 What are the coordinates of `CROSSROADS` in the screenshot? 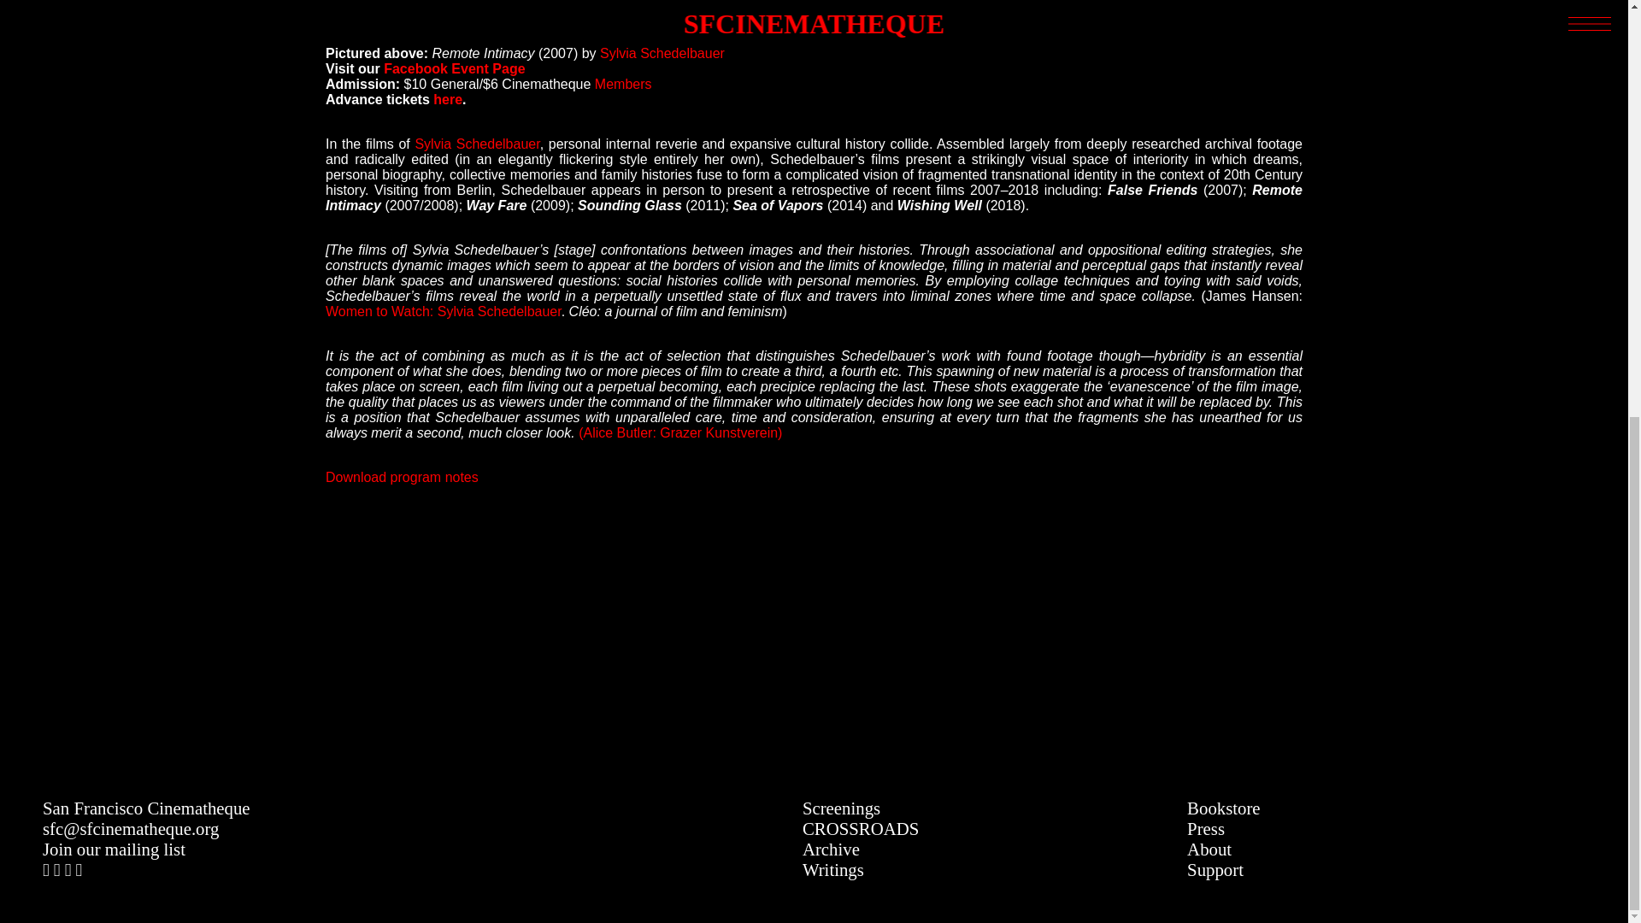 It's located at (860, 827).